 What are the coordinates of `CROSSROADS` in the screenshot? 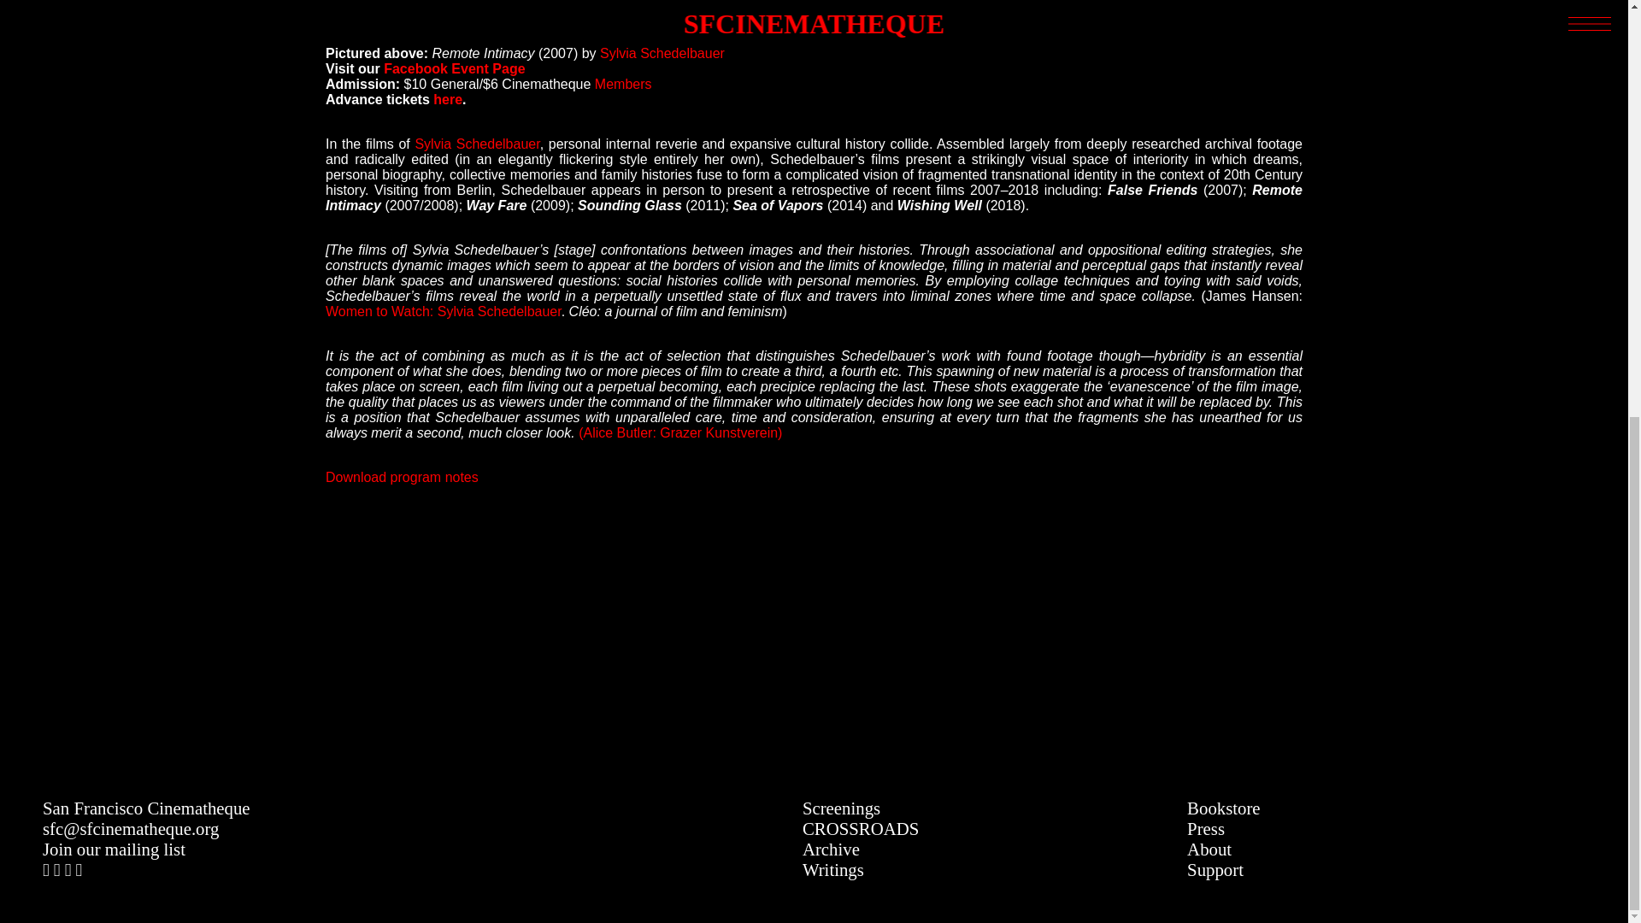 It's located at (860, 827).